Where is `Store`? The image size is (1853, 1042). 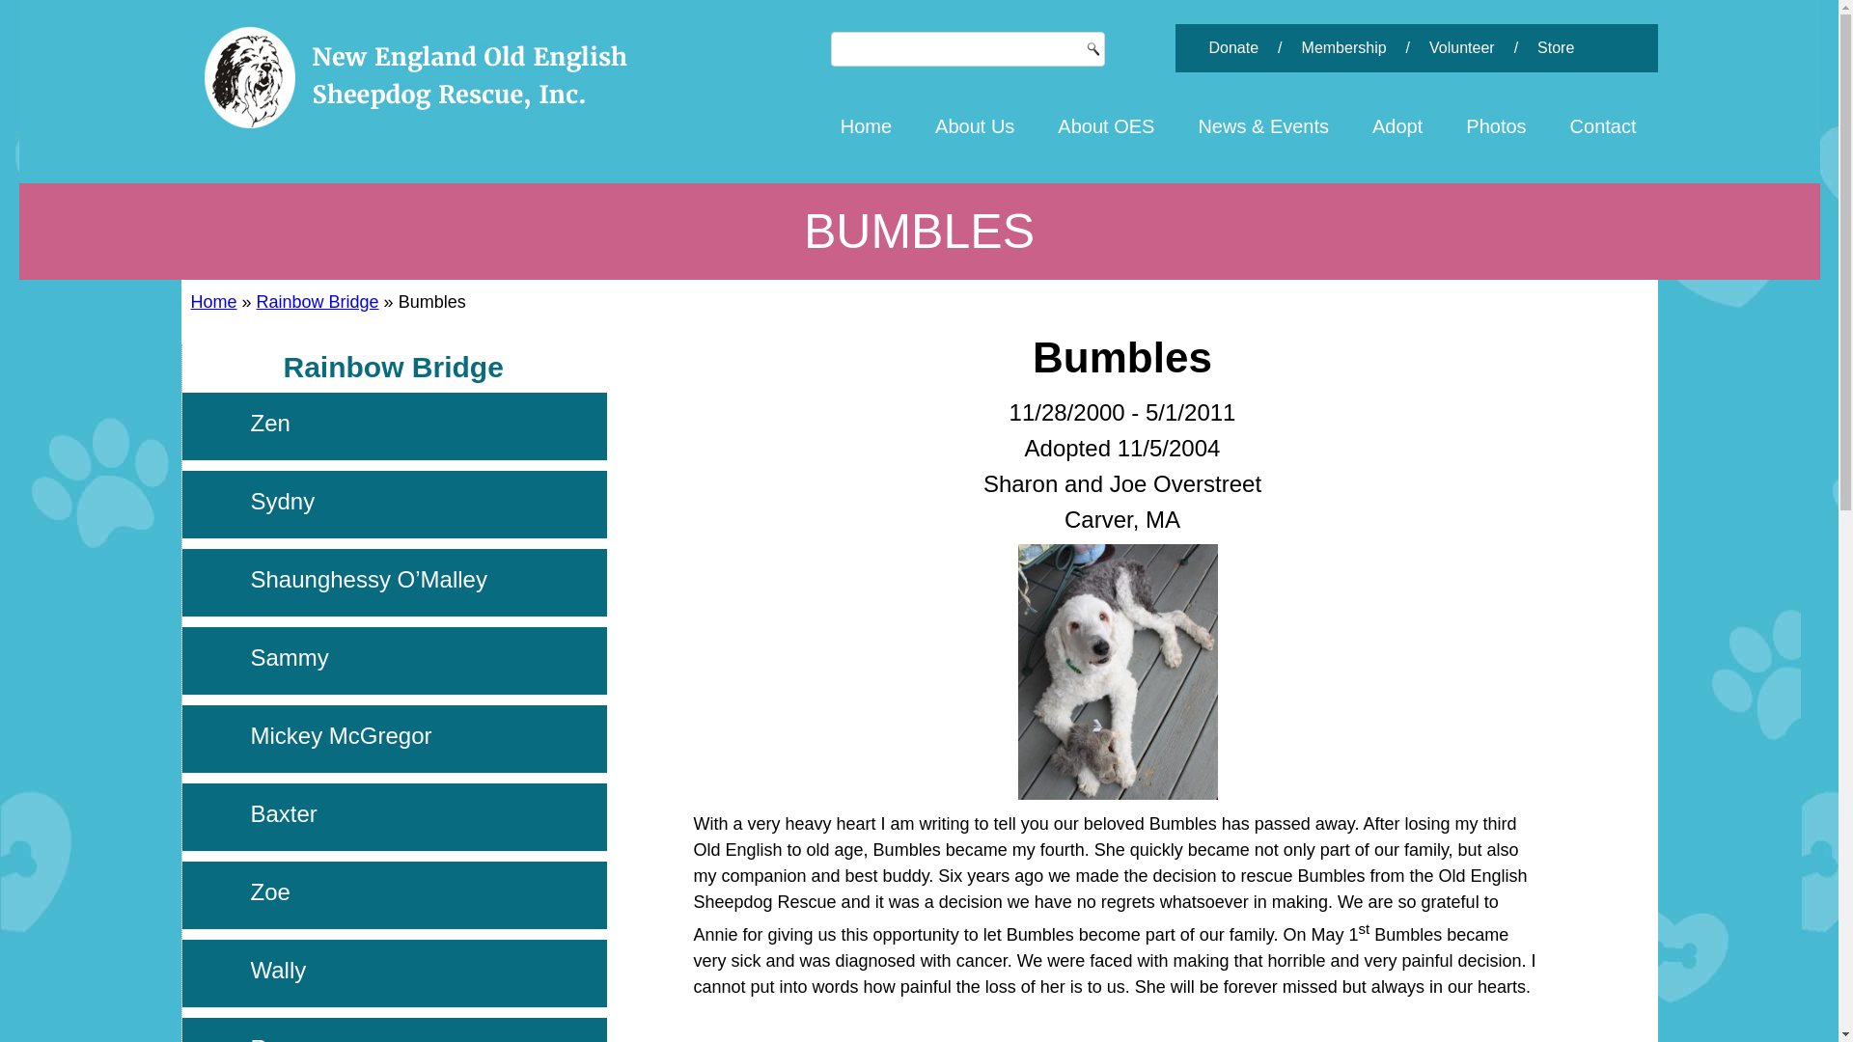
Store is located at coordinates (1556, 48).